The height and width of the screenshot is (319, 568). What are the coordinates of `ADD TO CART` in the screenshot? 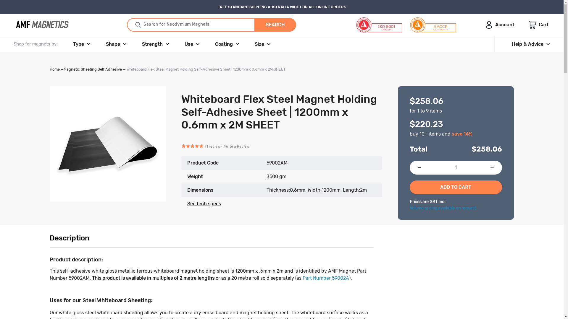 It's located at (456, 187).